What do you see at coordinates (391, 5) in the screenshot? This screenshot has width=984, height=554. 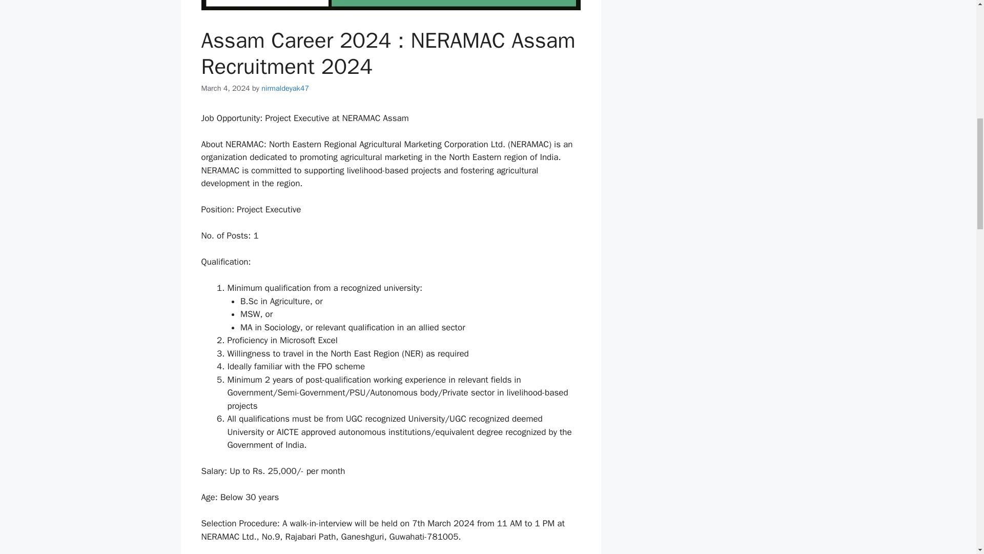 I see `Assam Career 2024 : NERAMAC Assam Recruitment 2024 1` at bounding box center [391, 5].